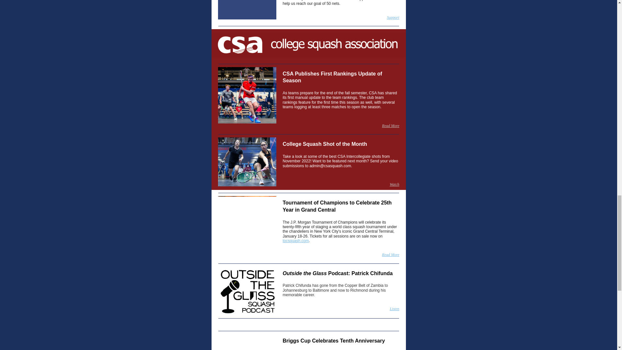 This screenshot has height=350, width=622. What do you see at coordinates (395, 309) in the screenshot?
I see `Listen` at bounding box center [395, 309].